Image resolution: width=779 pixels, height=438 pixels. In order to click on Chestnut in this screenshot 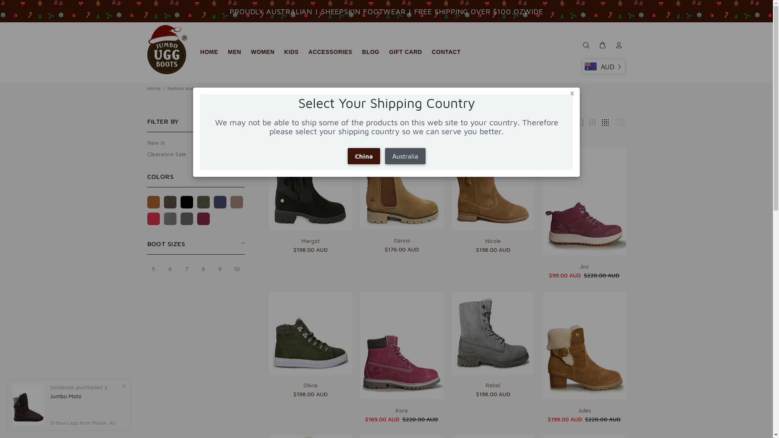, I will do `click(153, 202)`.